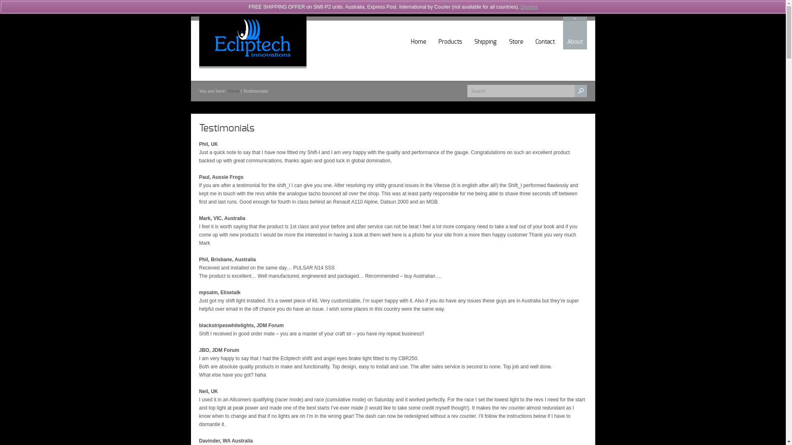  What do you see at coordinates (573, 5) in the screenshot?
I see `Login / Register` at bounding box center [573, 5].